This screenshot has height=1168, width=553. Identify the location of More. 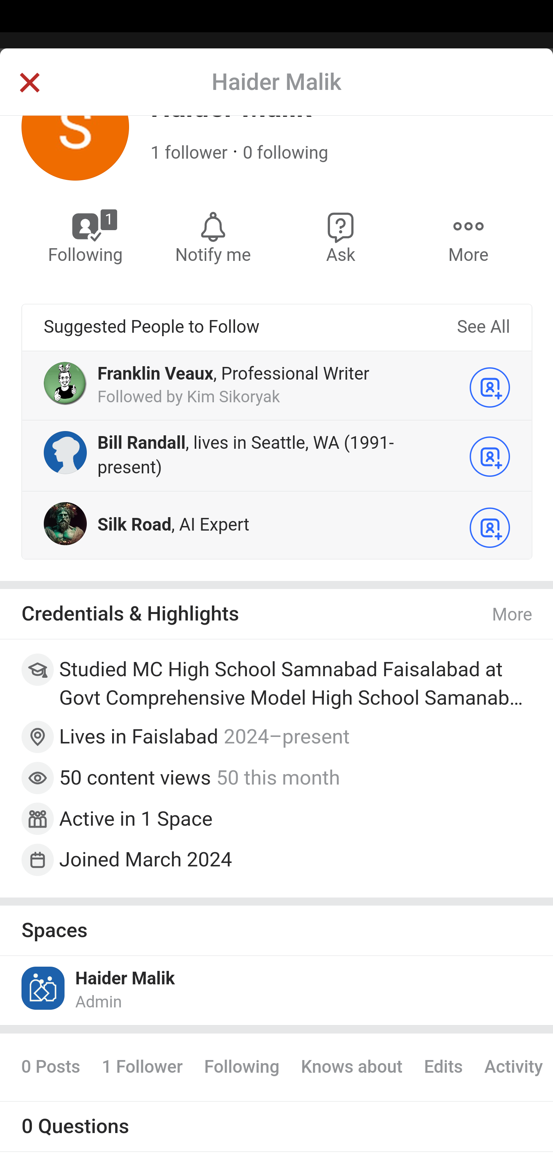
(468, 237).